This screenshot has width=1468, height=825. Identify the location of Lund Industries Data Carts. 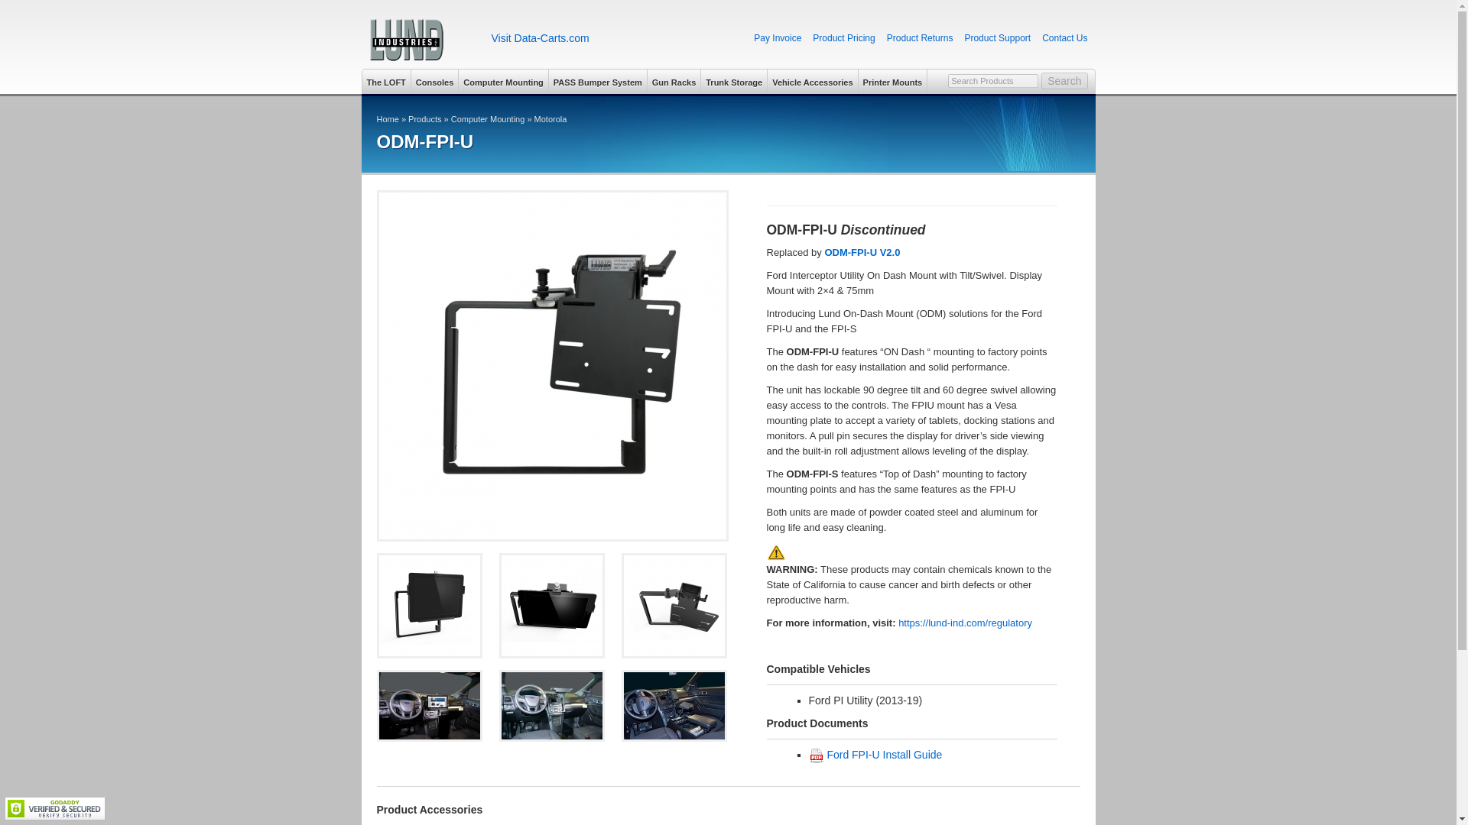
(539, 38).